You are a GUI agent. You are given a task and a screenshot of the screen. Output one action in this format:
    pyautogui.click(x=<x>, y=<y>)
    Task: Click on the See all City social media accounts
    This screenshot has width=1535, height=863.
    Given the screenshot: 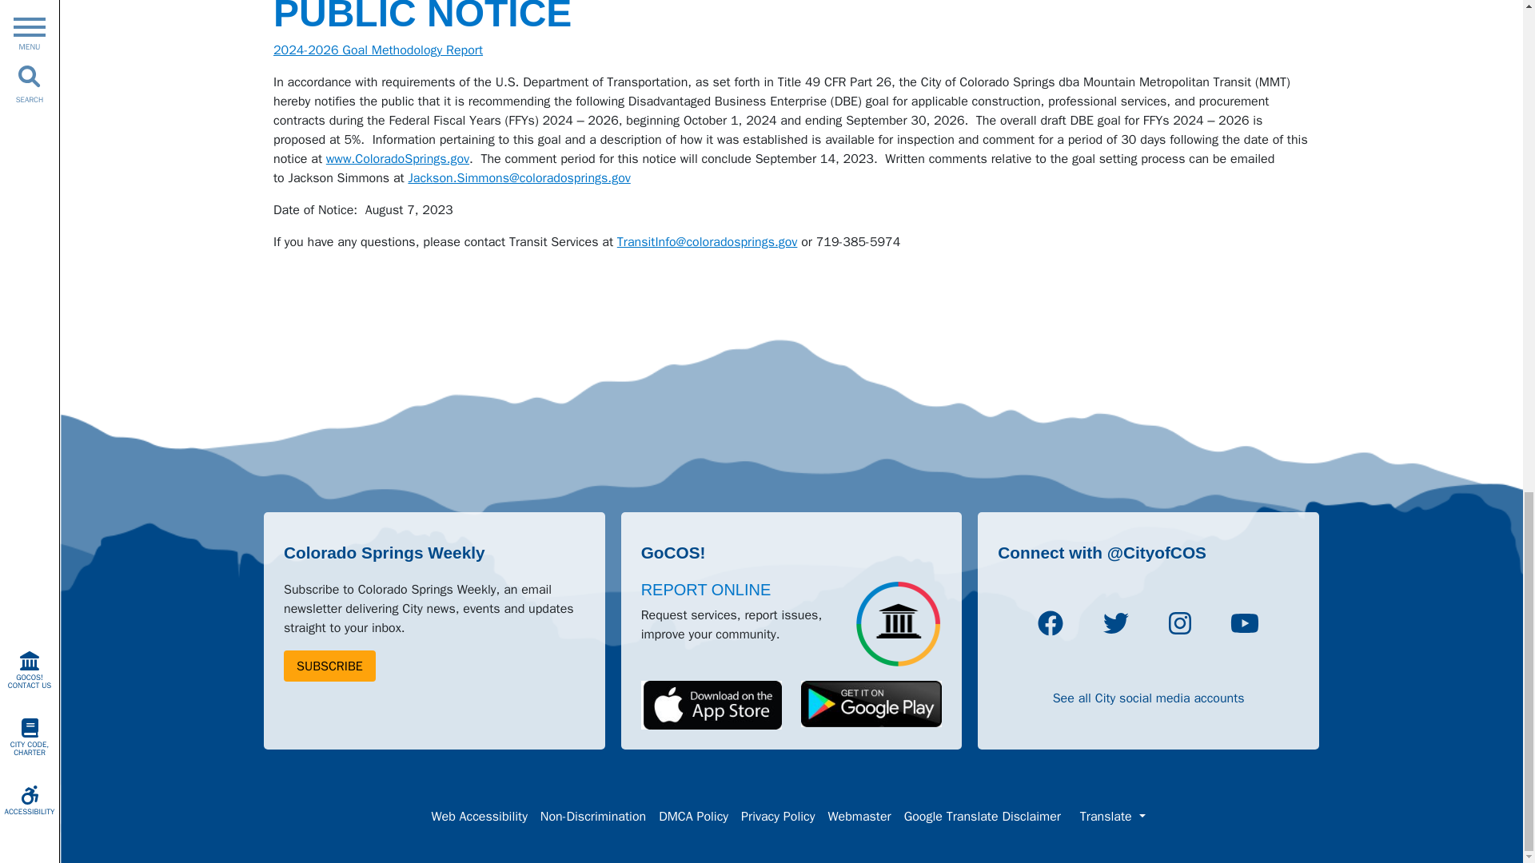 What is the action you would take?
    pyautogui.click(x=1149, y=698)
    